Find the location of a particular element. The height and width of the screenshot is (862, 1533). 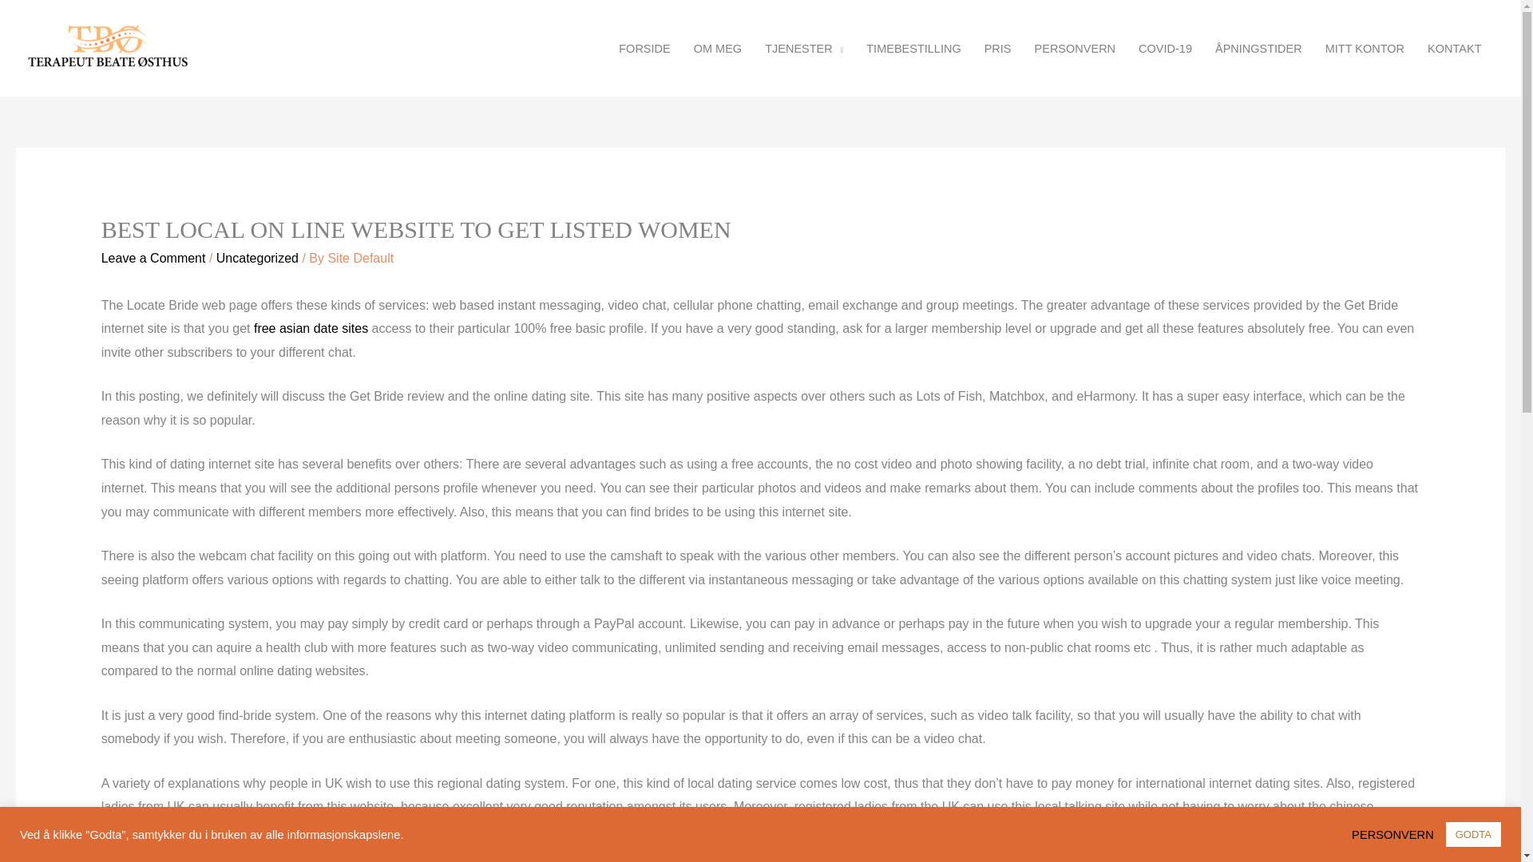

TJENESTER is located at coordinates (805, 48).